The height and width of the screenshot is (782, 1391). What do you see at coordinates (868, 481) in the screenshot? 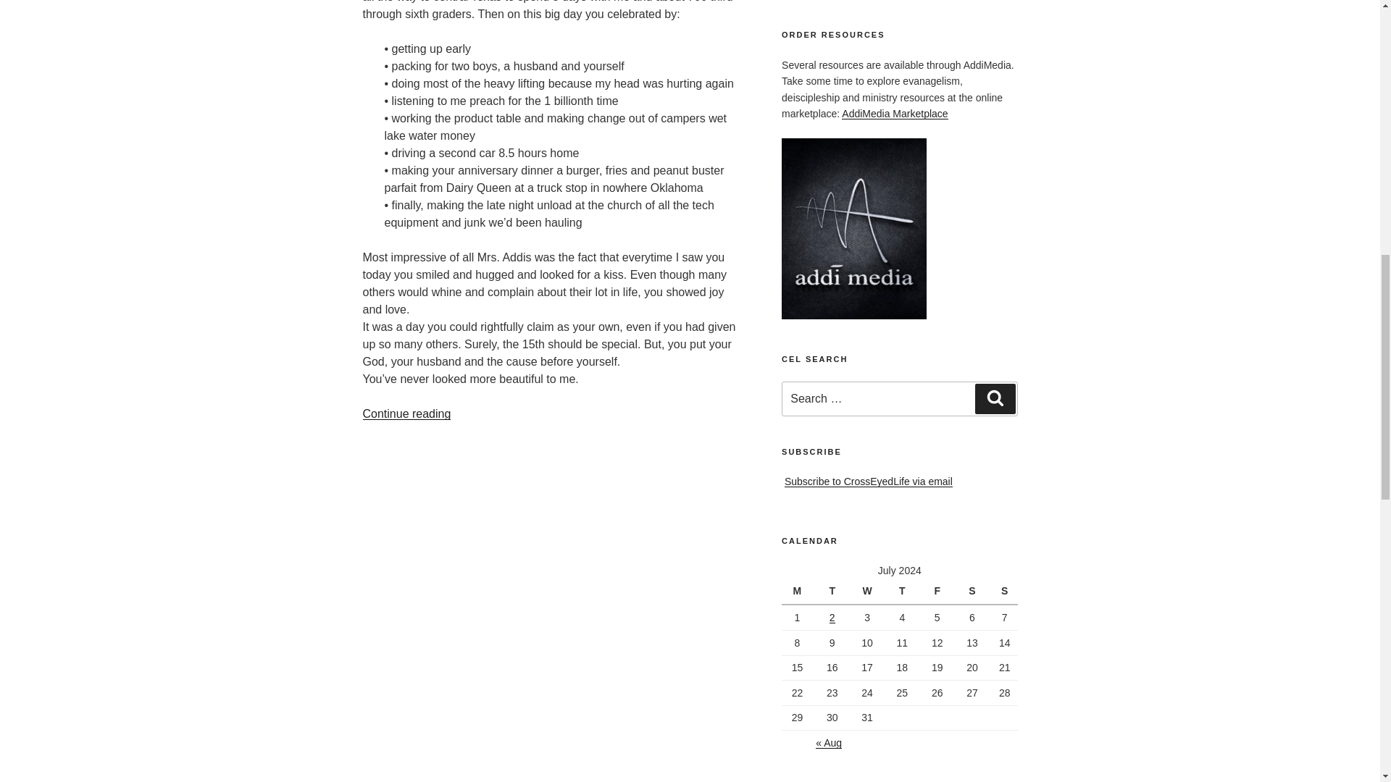
I see `Subscribe to CrossEyedLife via email` at bounding box center [868, 481].